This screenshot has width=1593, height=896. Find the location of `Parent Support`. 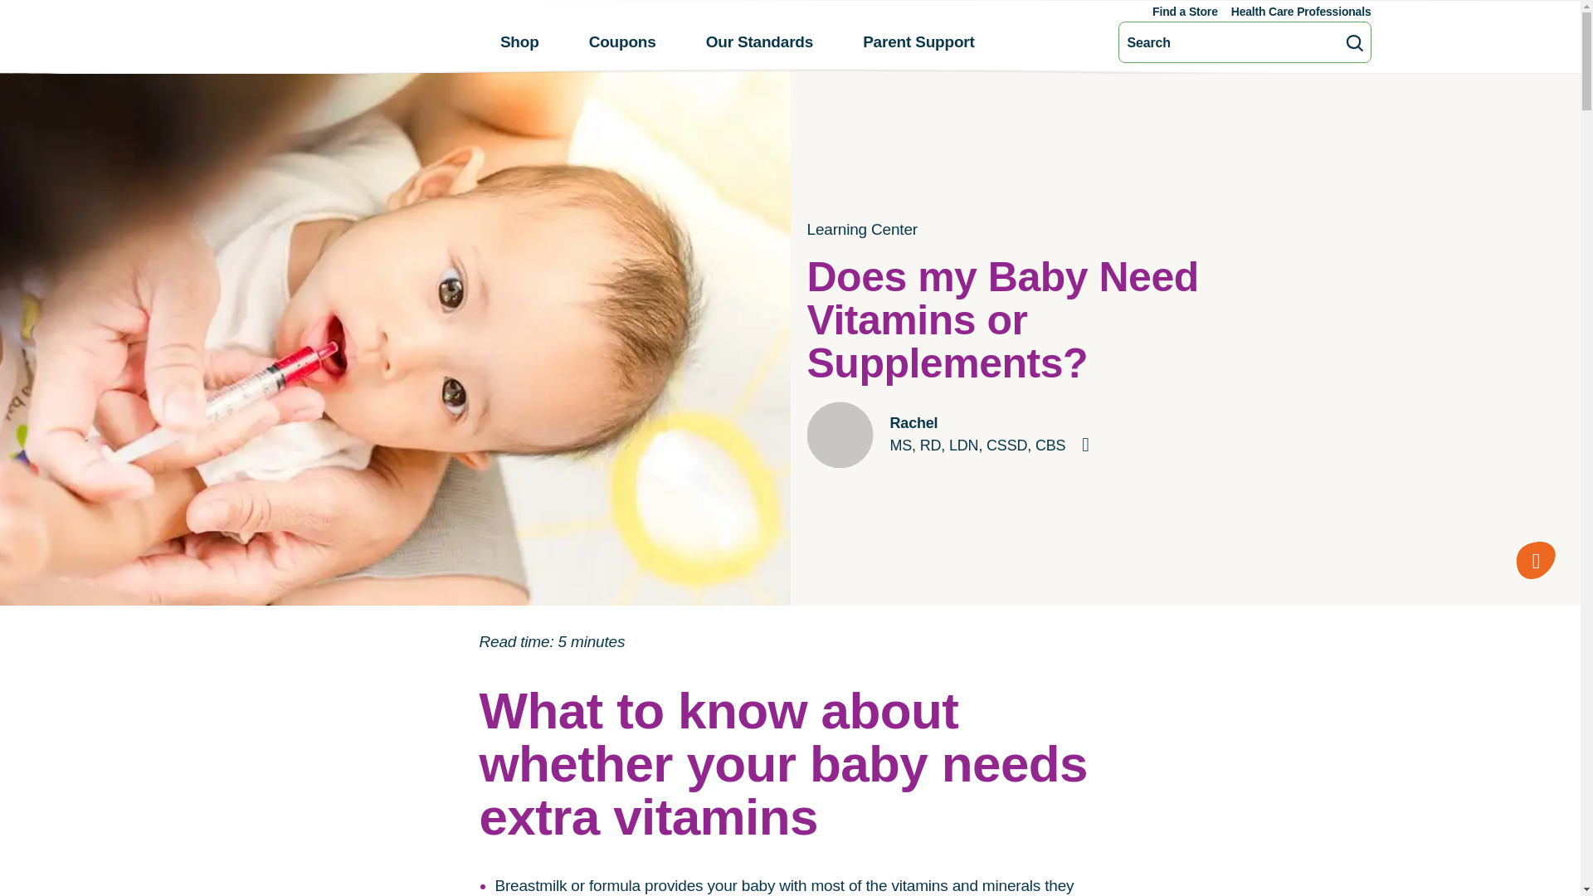

Parent Support is located at coordinates (919, 41).